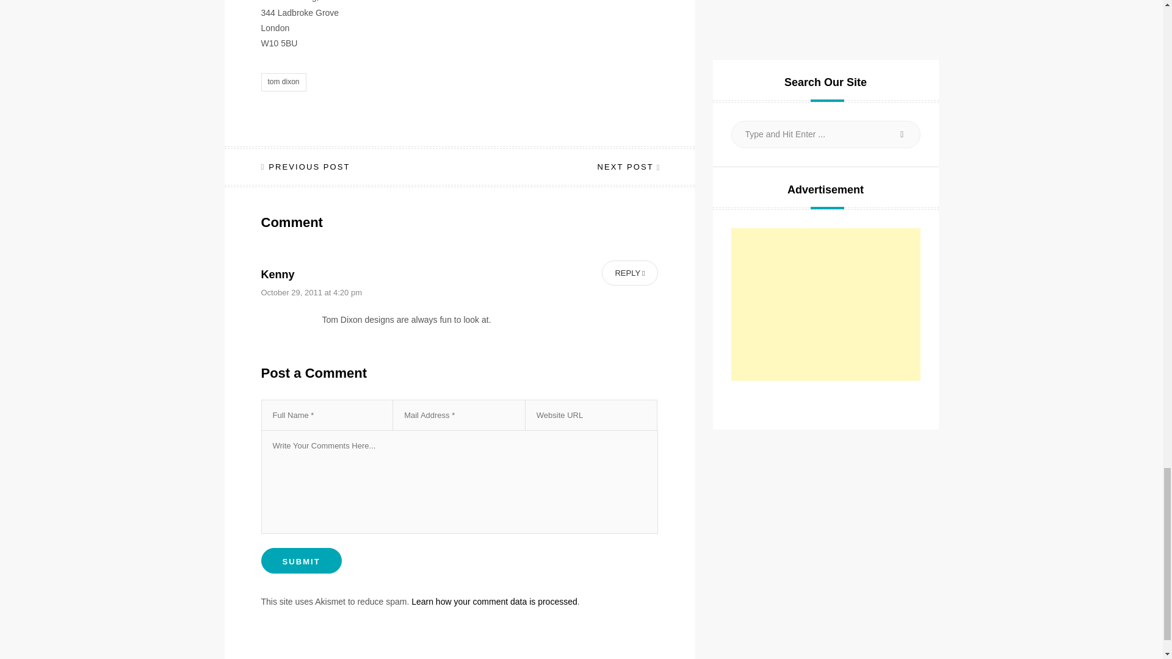 Image resolution: width=1172 pixels, height=659 pixels. What do you see at coordinates (627, 166) in the screenshot?
I see `NEXT POST` at bounding box center [627, 166].